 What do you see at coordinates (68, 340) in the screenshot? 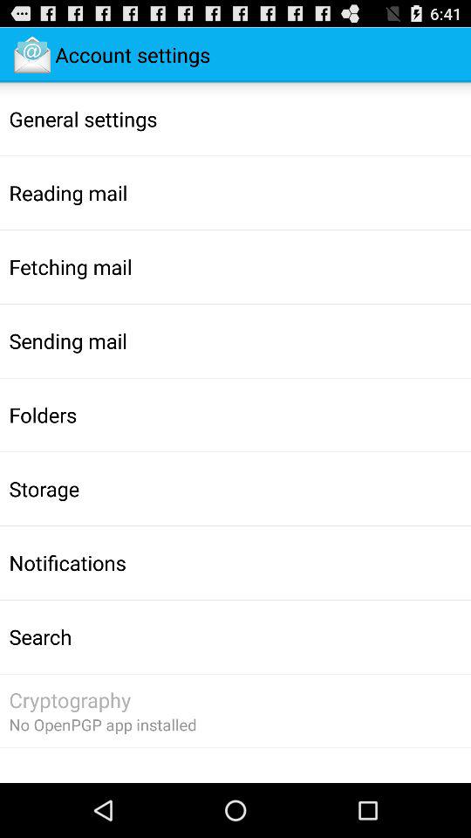
I see `open the sending mail item` at bounding box center [68, 340].